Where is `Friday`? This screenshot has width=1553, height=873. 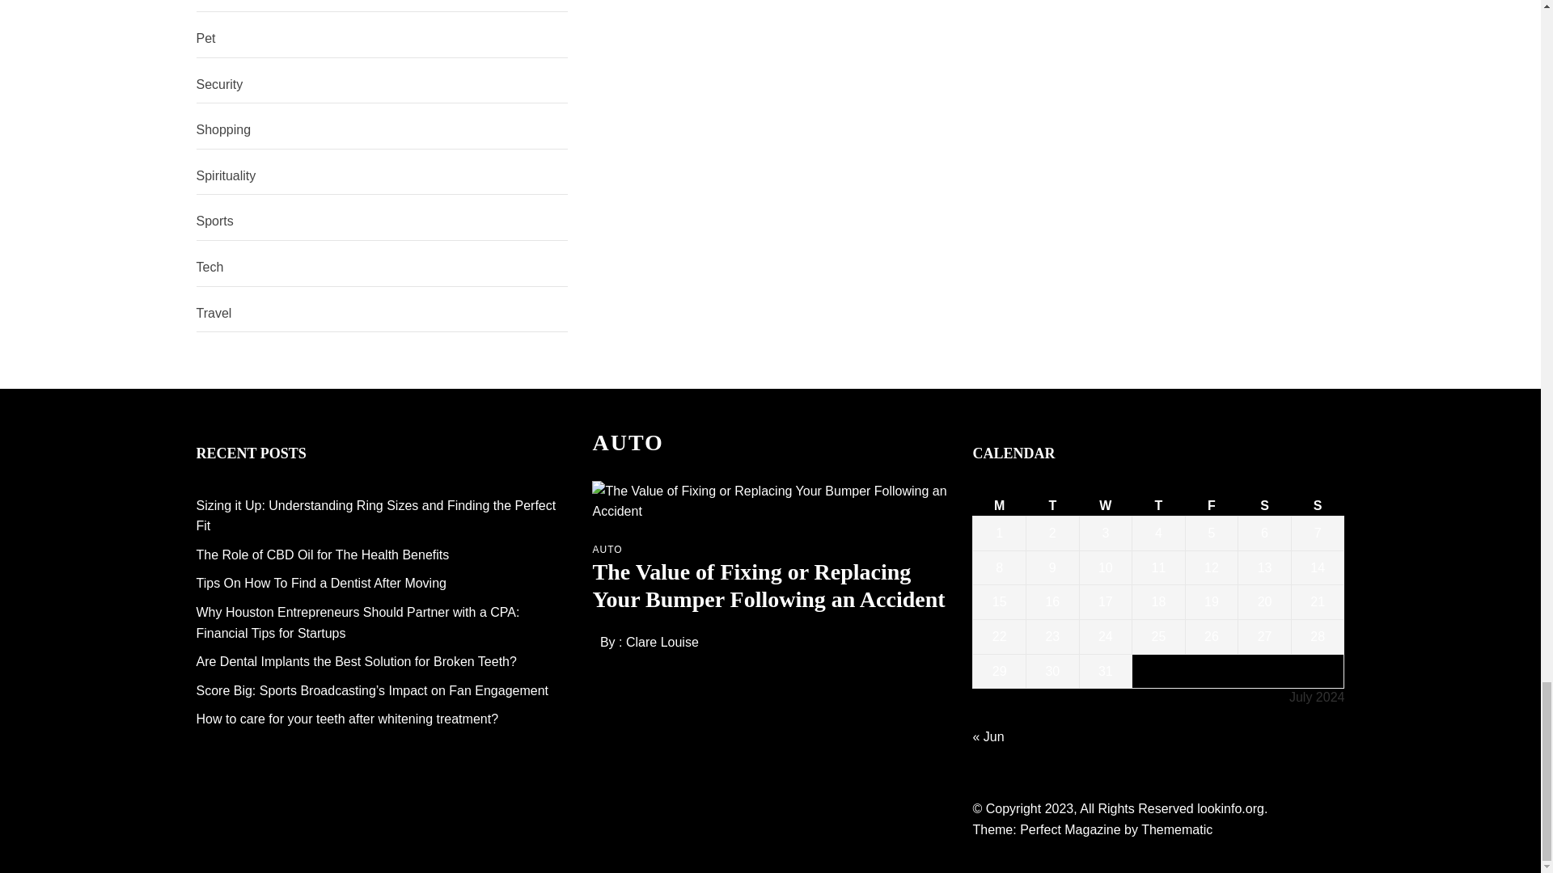
Friday is located at coordinates (1211, 506).